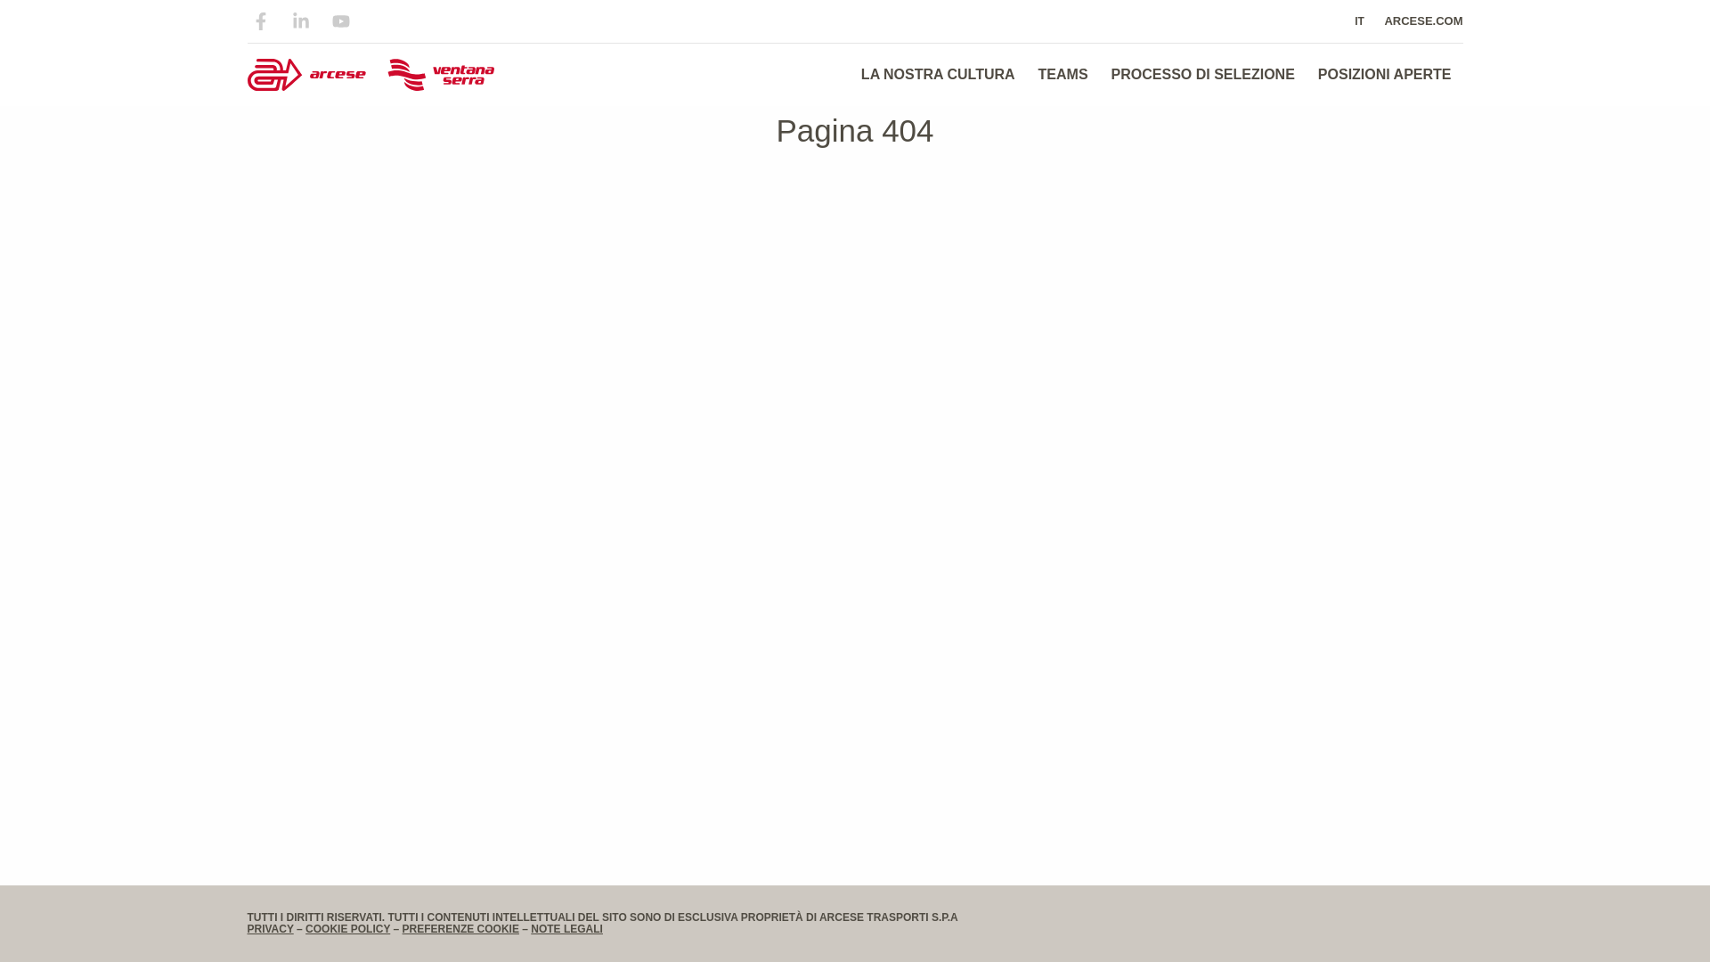  I want to click on POSIZIONI APERTE, so click(1385, 74).